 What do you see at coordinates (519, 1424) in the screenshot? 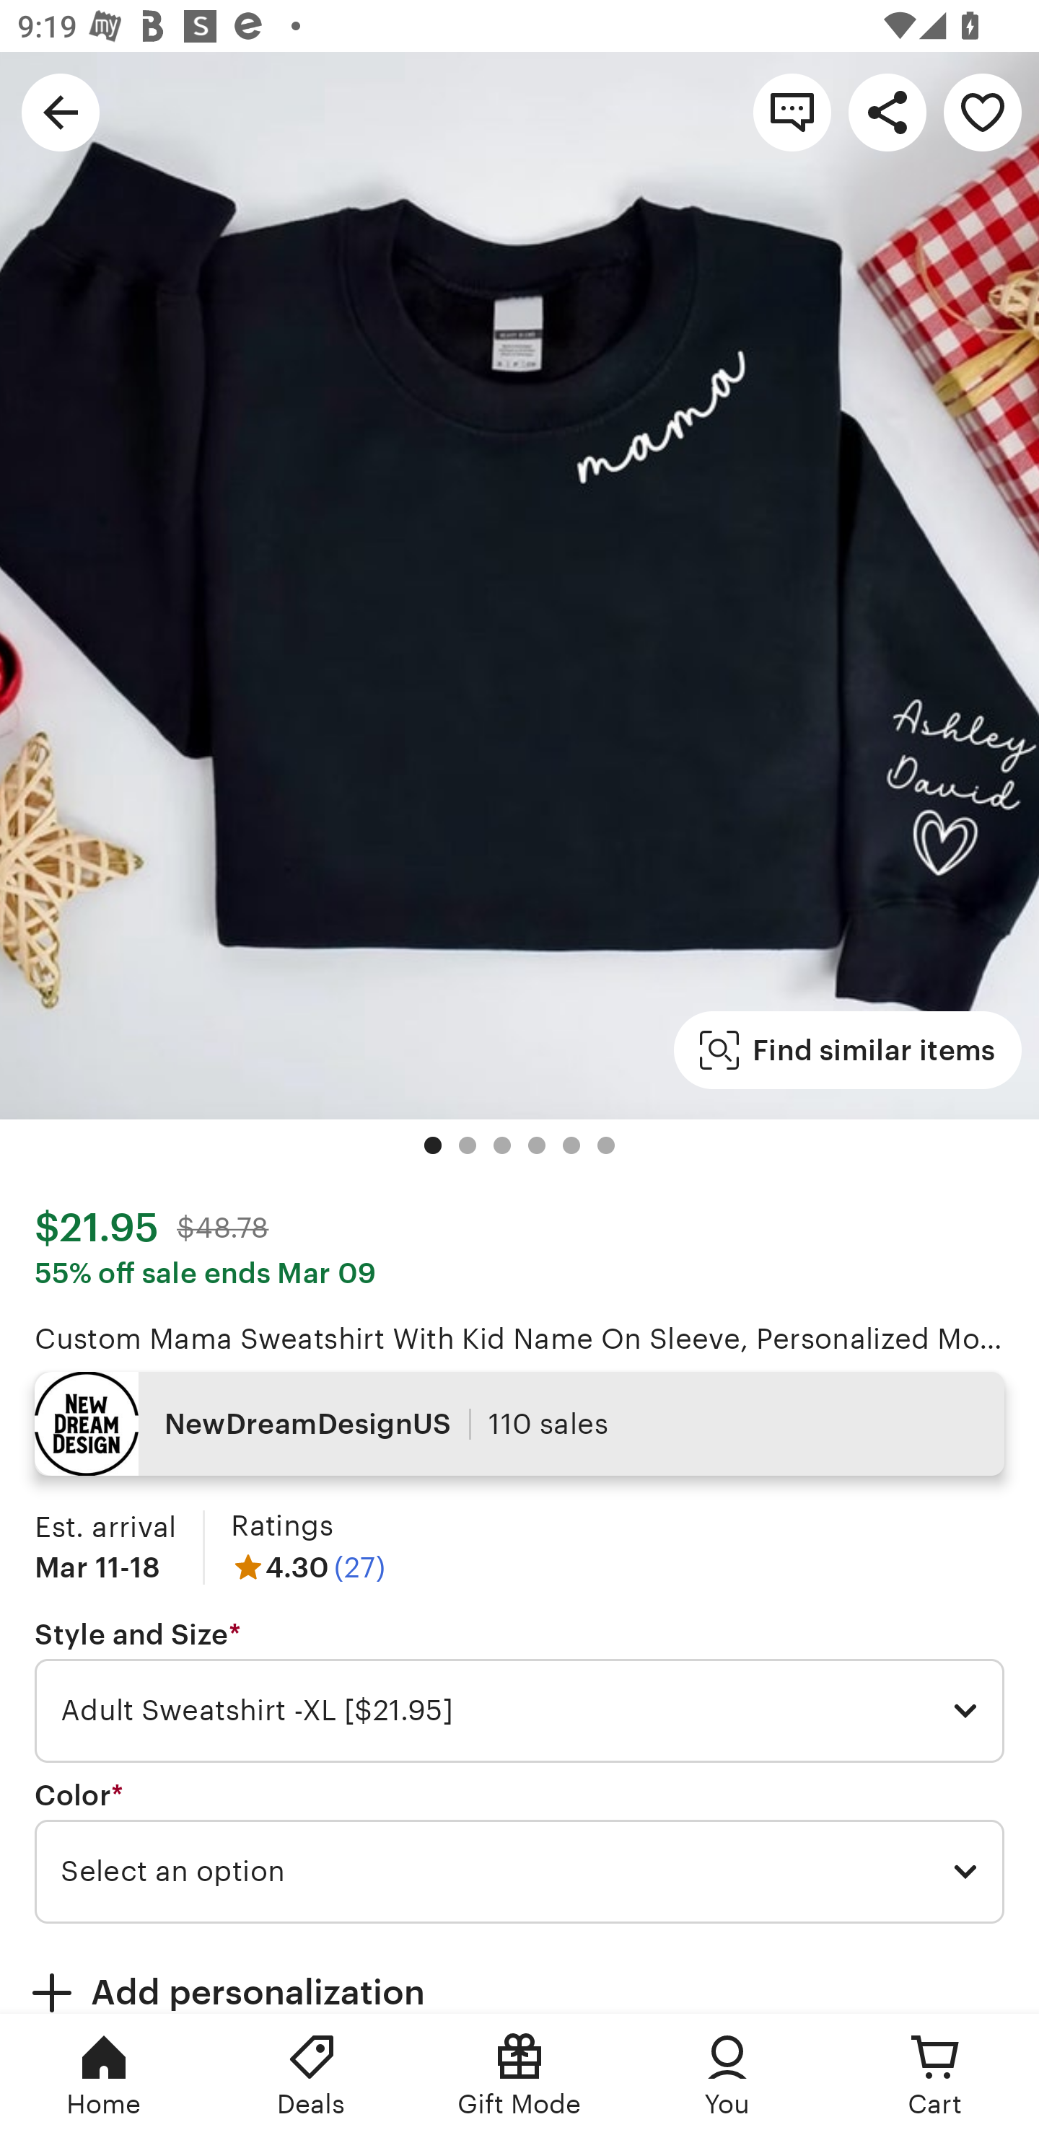
I see `NewDreamDesignUS 110 sales` at bounding box center [519, 1424].